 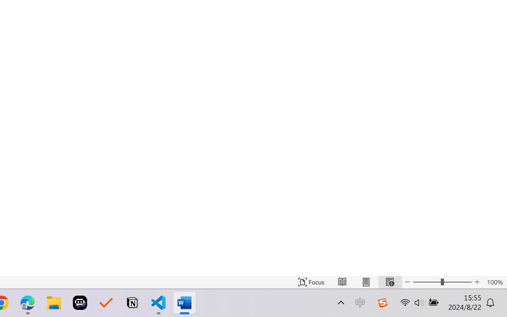 I want to click on Zoom Out, so click(x=427, y=282).